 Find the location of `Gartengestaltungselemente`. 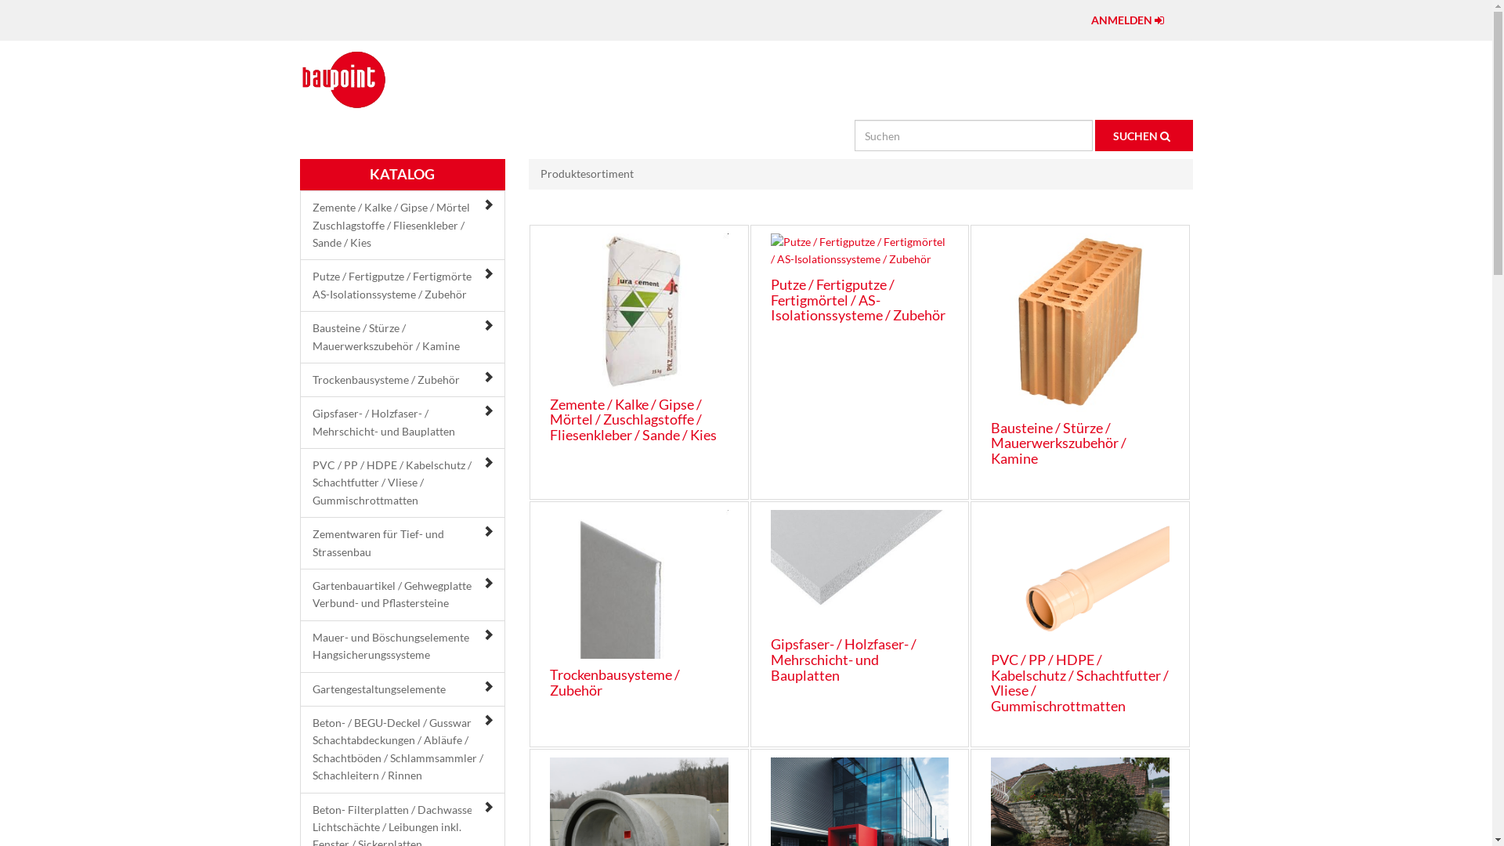

Gartengestaltungselemente is located at coordinates (378, 689).